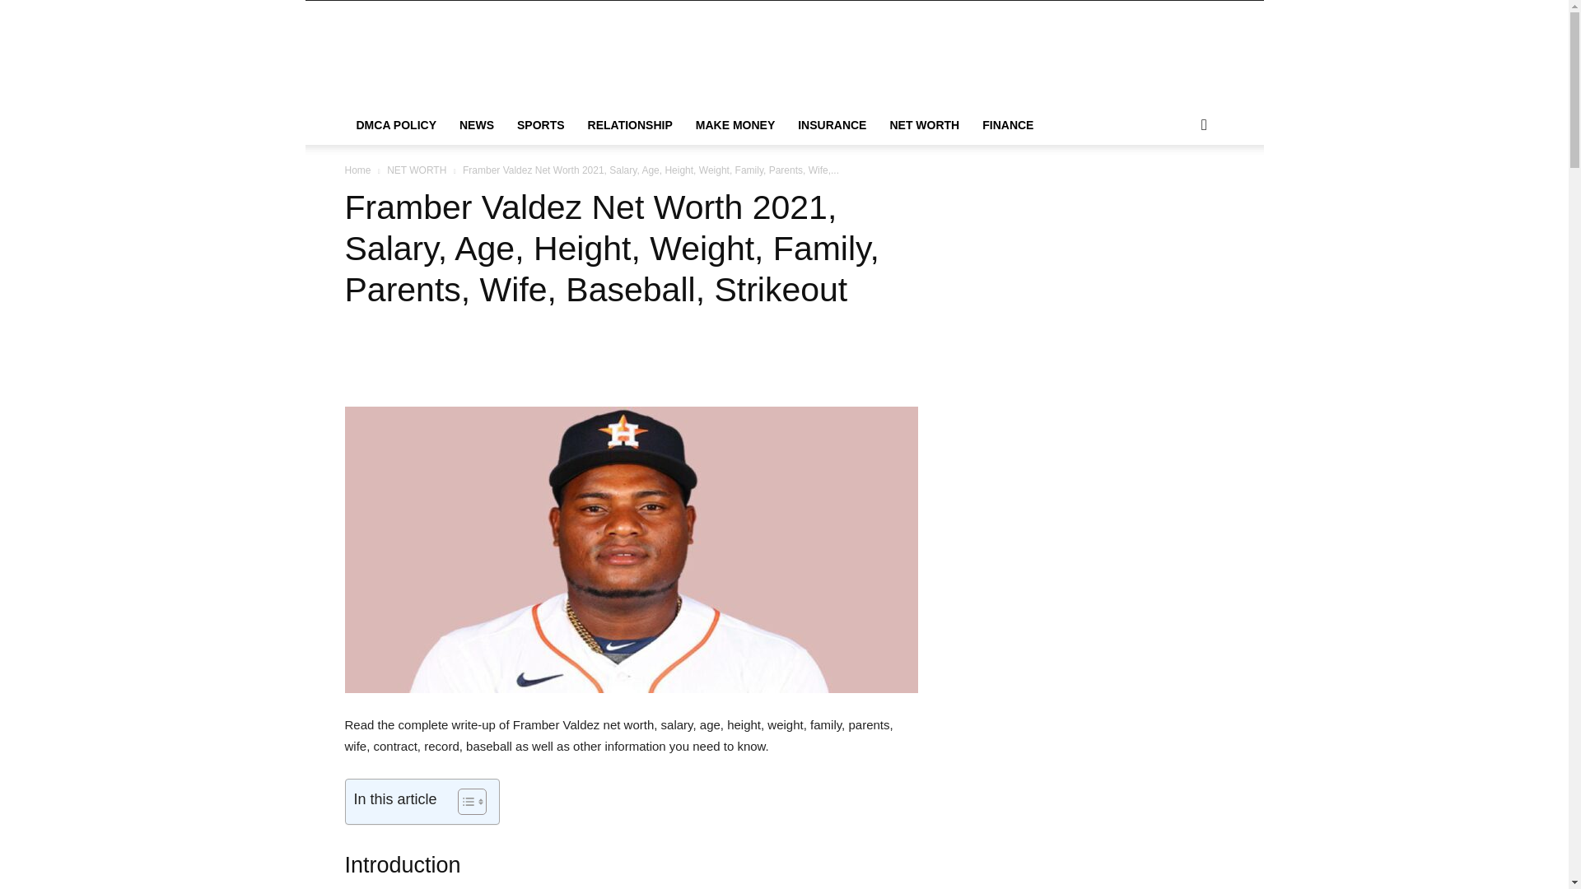 This screenshot has height=889, width=1581. I want to click on RELATIONSHIP, so click(631, 125).